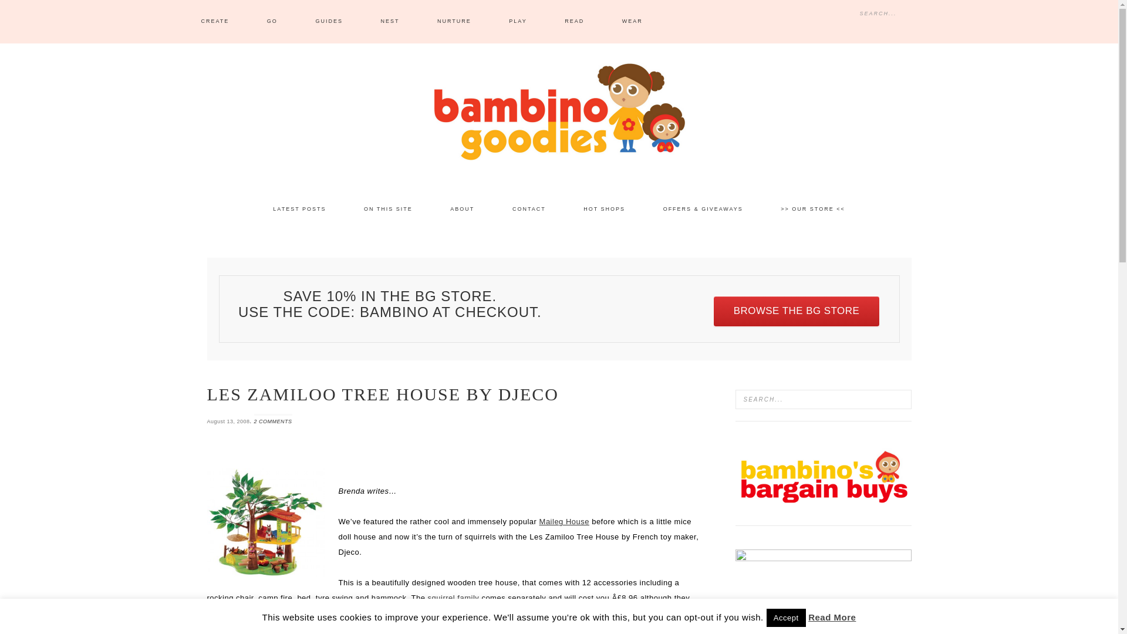  Describe the element at coordinates (390, 22) in the screenshot. I see `NEST` at that location.